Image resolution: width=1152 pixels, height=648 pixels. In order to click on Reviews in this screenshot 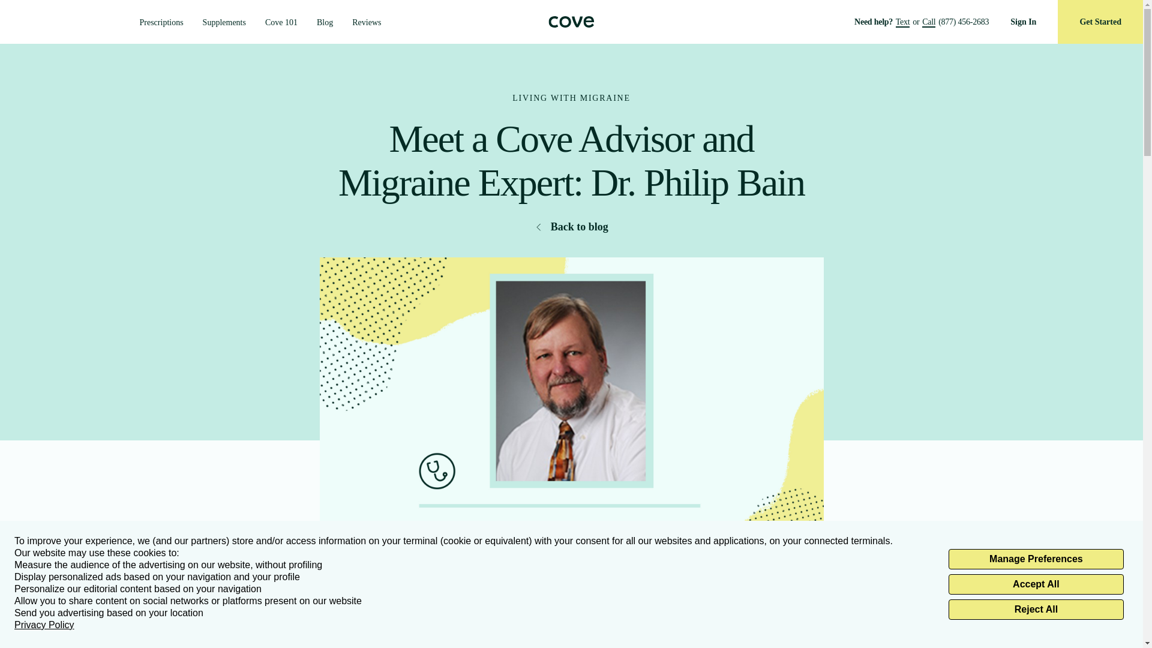, I will do `click(367, 23)`.